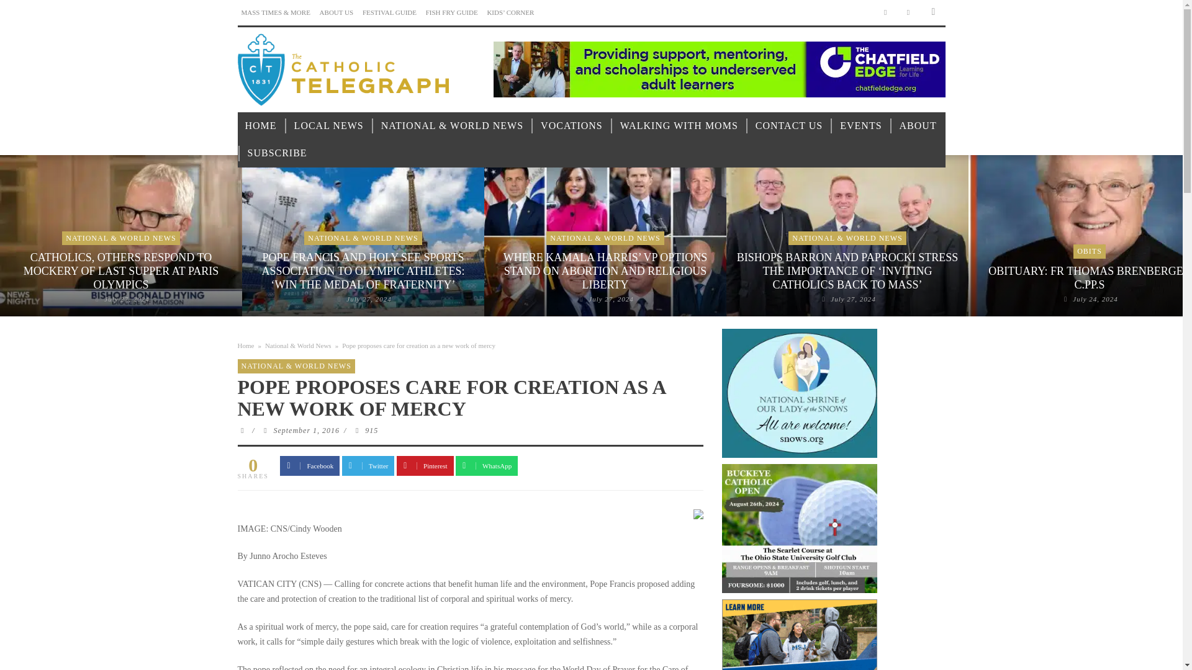 This screenshot has width=1192, height=670. Describe the element at coordinates (277, 153) in the screenshot. I see `SUBSCRIBE` at that location.